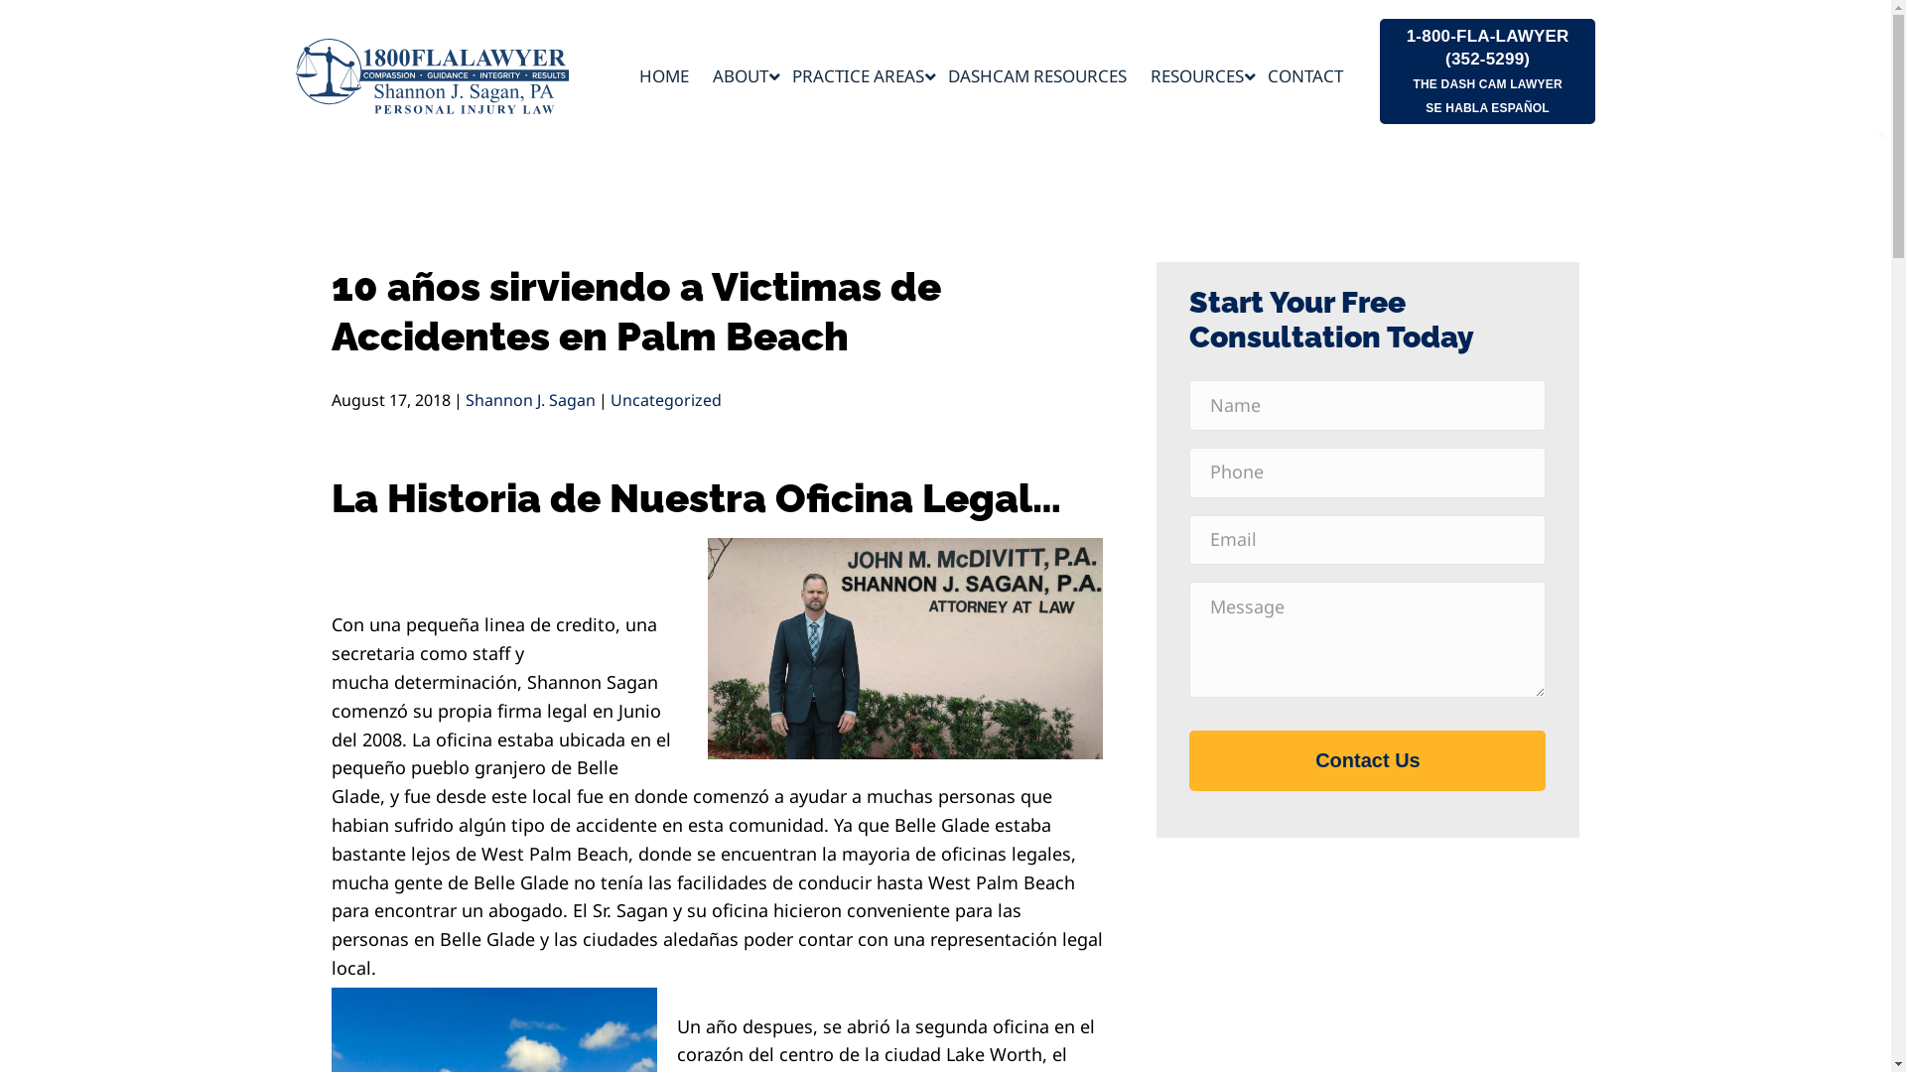  What do you see at coordinates (530, 400) in the screenshot?
I see `Shannon J. Sagan` at bounding box center [530, 400].